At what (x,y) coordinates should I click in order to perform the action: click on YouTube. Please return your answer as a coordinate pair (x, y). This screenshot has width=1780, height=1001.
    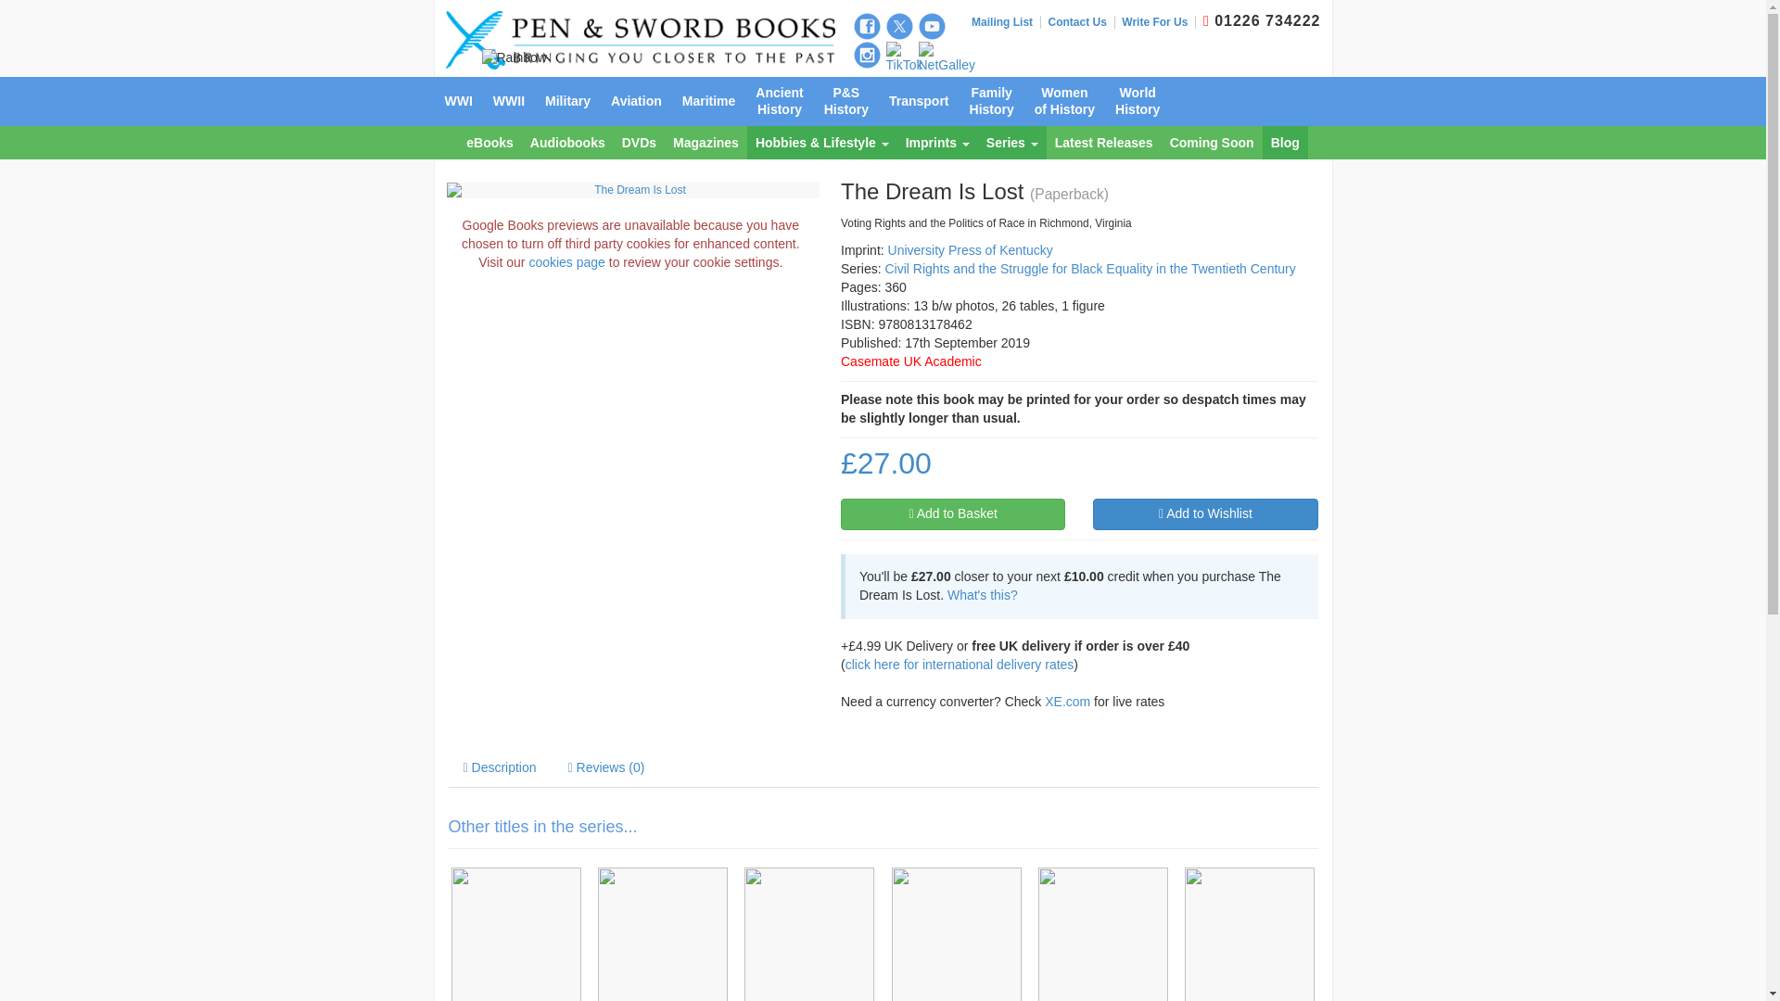
    Looking at the image, I should click on (931, 26).